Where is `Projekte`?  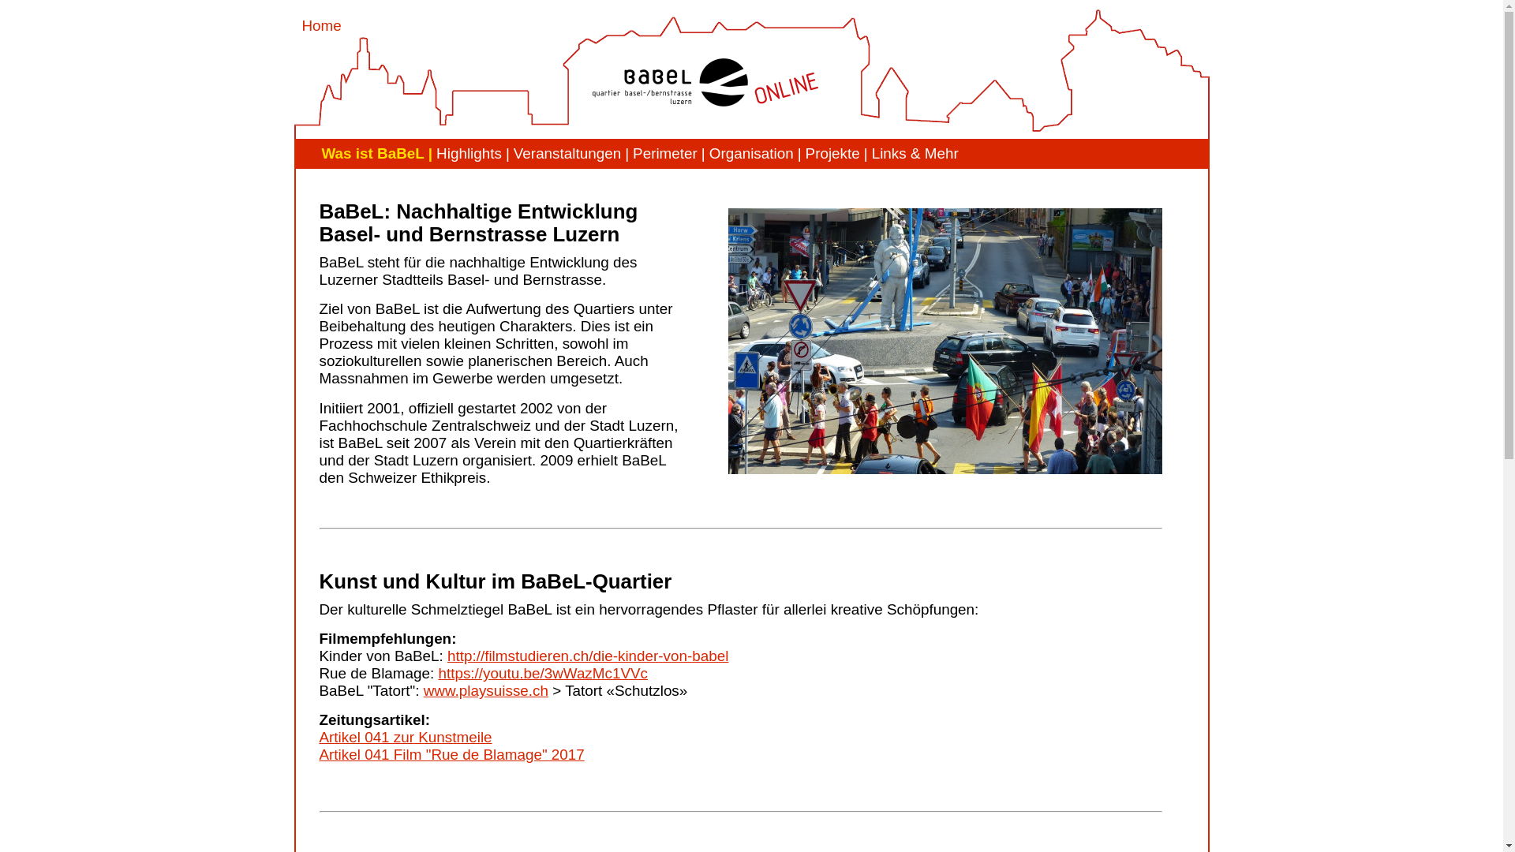 Projekte is located at coordinates (835, 154).